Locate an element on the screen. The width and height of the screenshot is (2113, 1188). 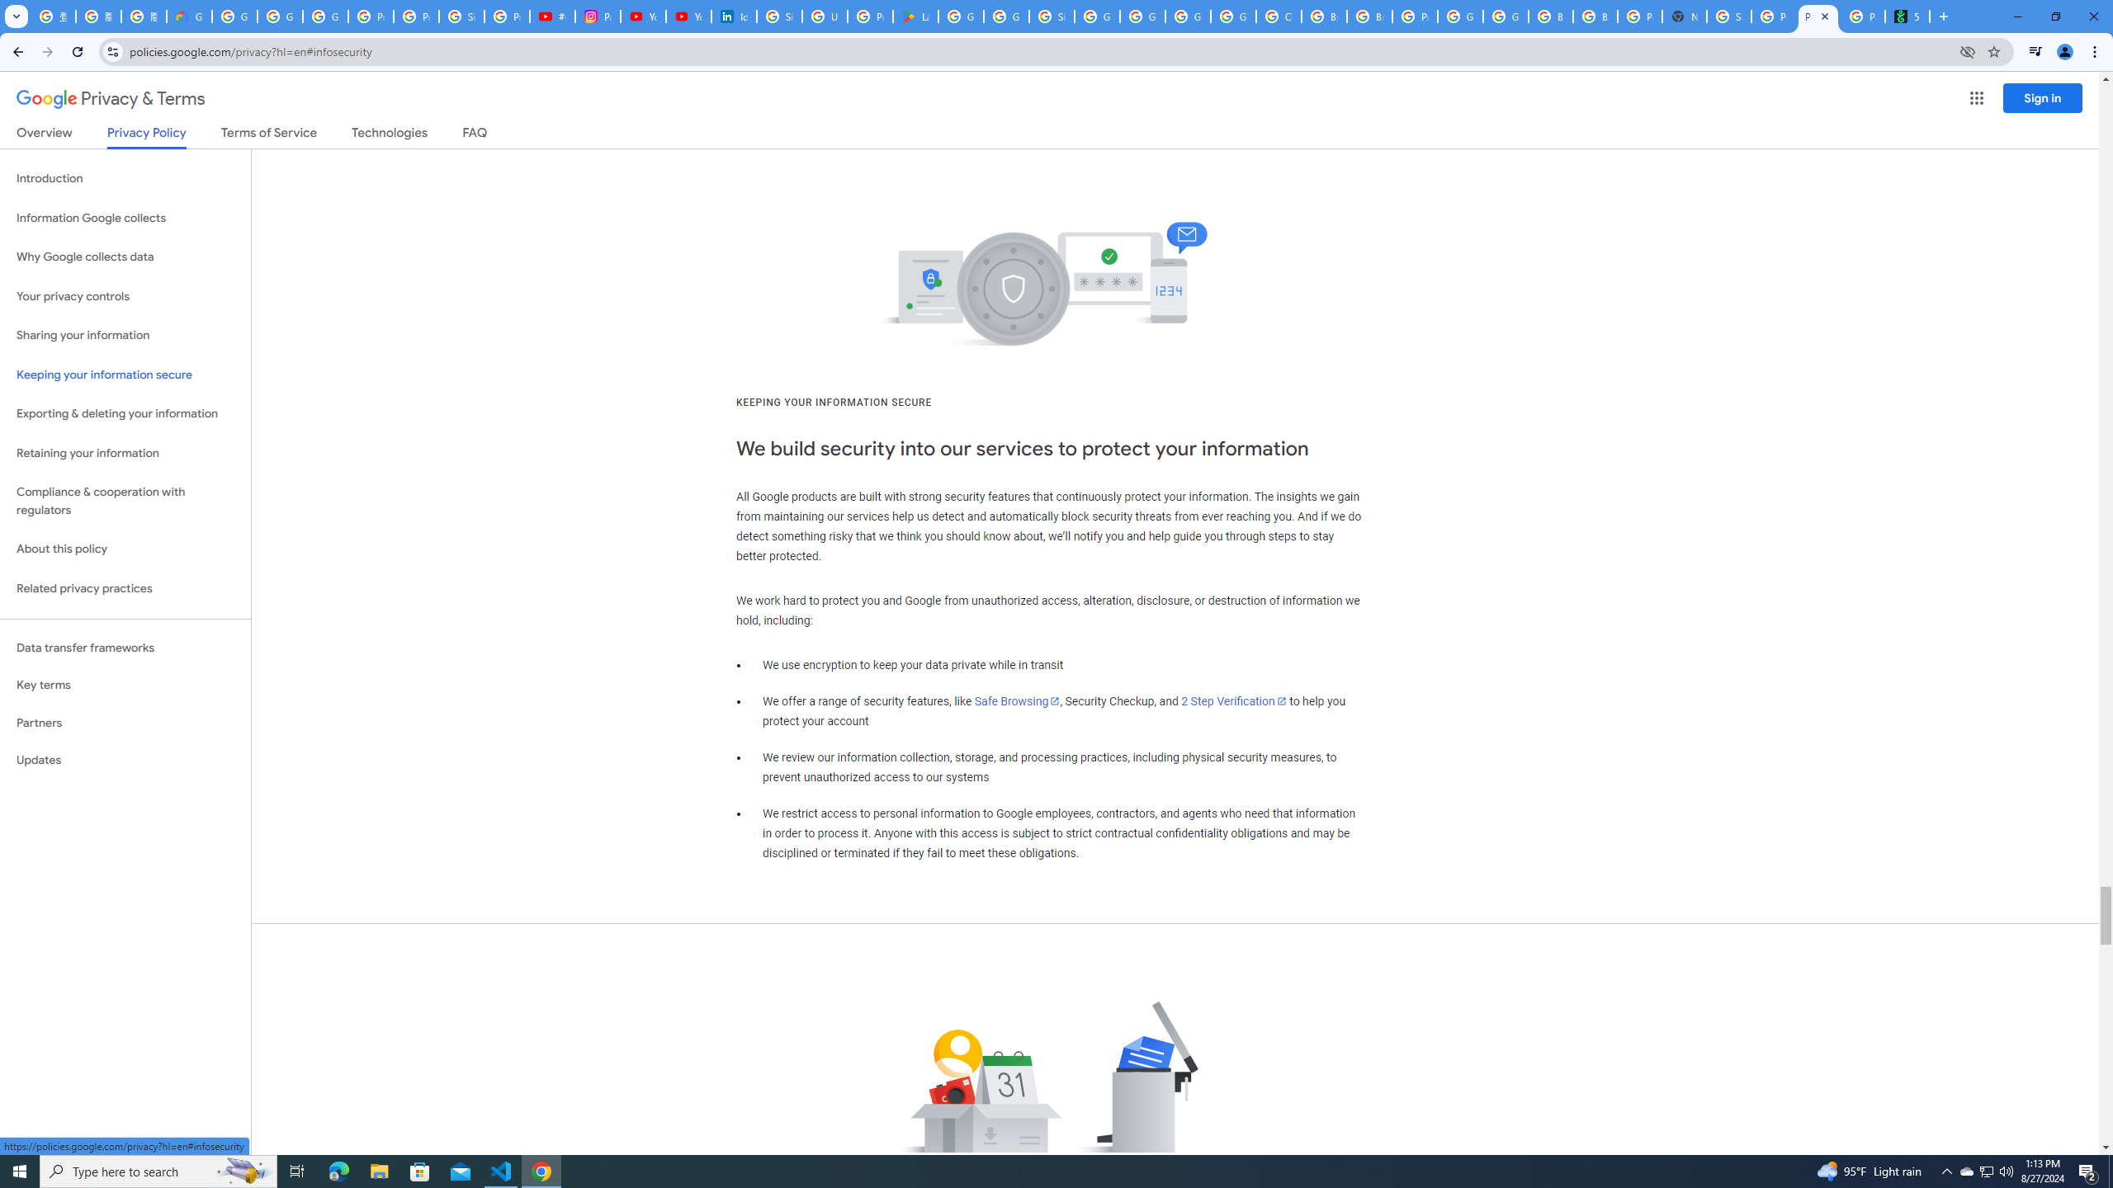
YouTube Culture & Trends - YouTube Top 10, 2021 is located at coordinates (688, 16).